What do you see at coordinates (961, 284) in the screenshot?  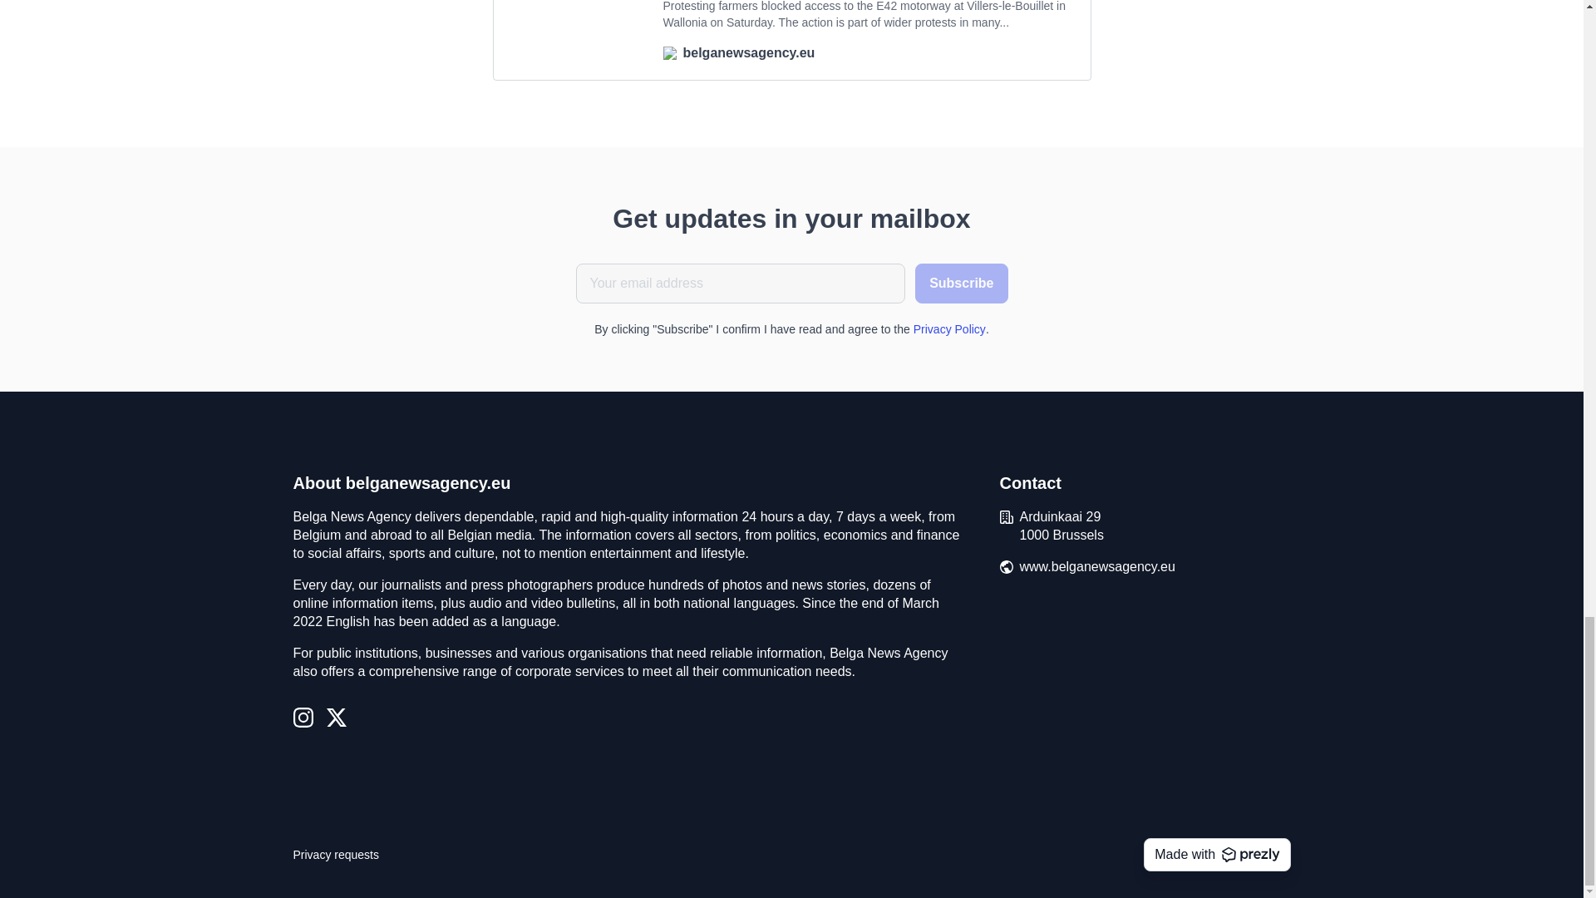 I see `Subscribe` at bounding box center [961, 284].